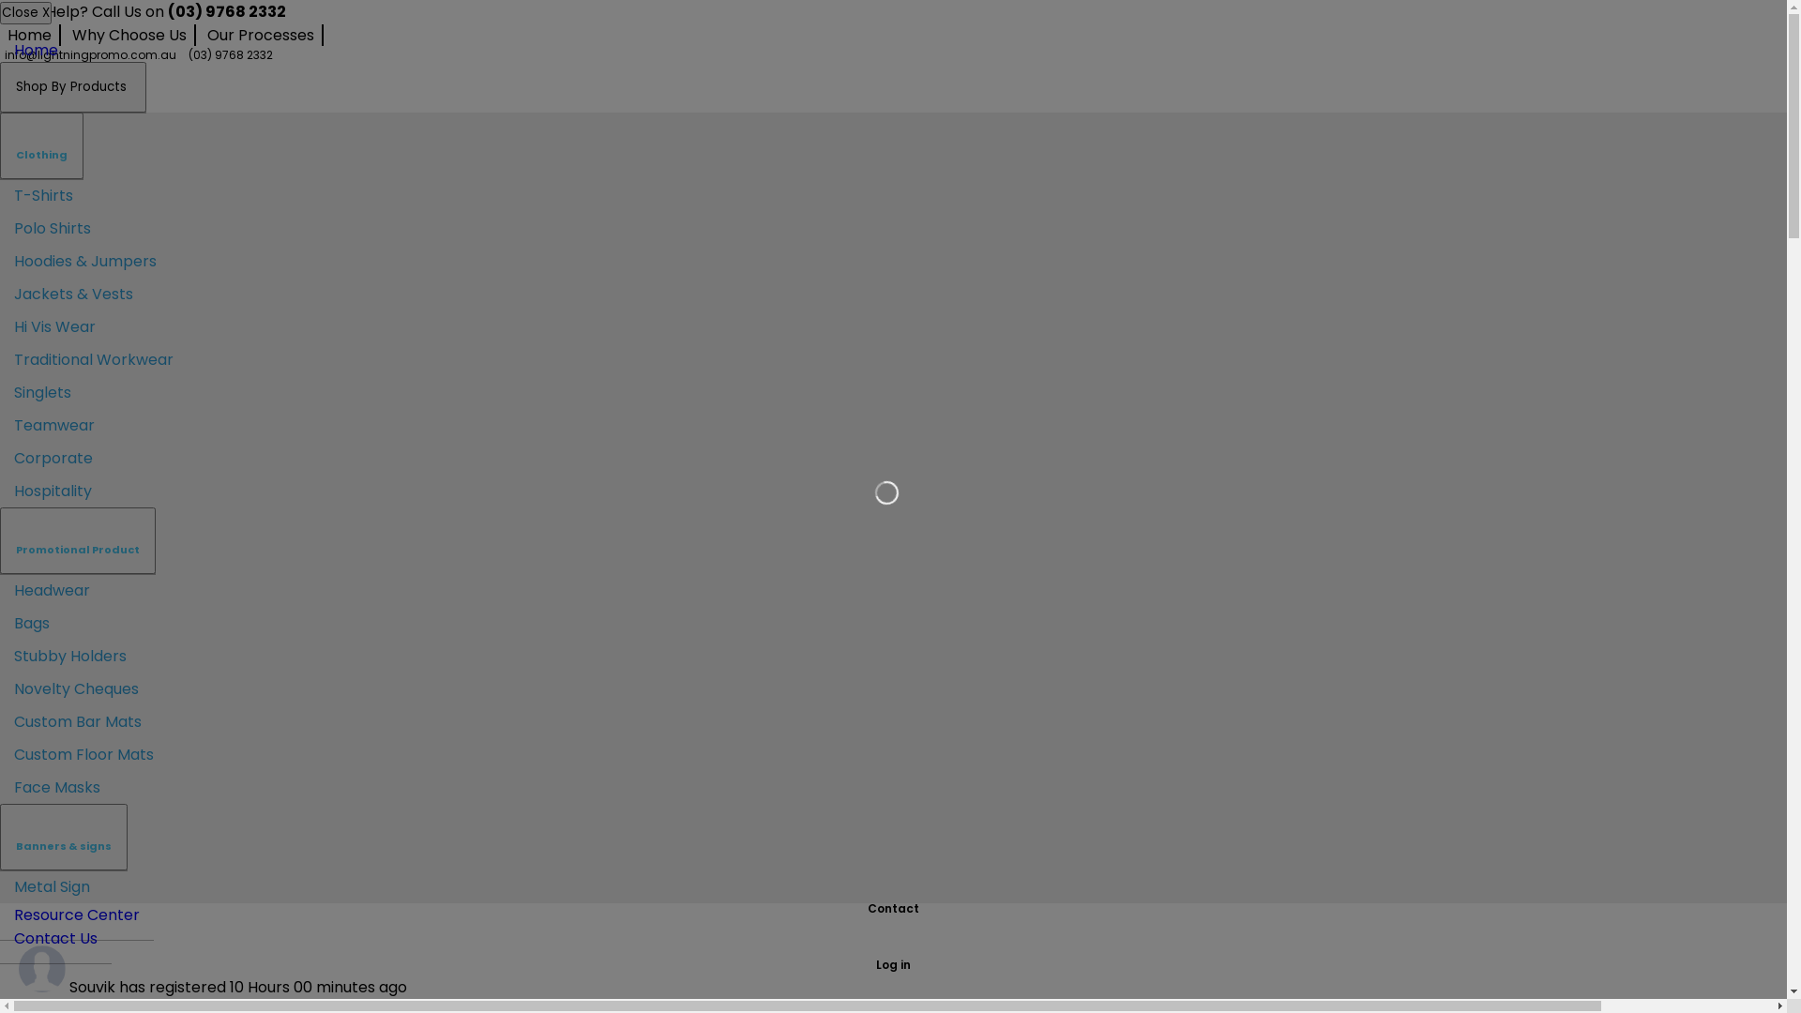  I want to click on Polo Shirts, so click(53, 229).